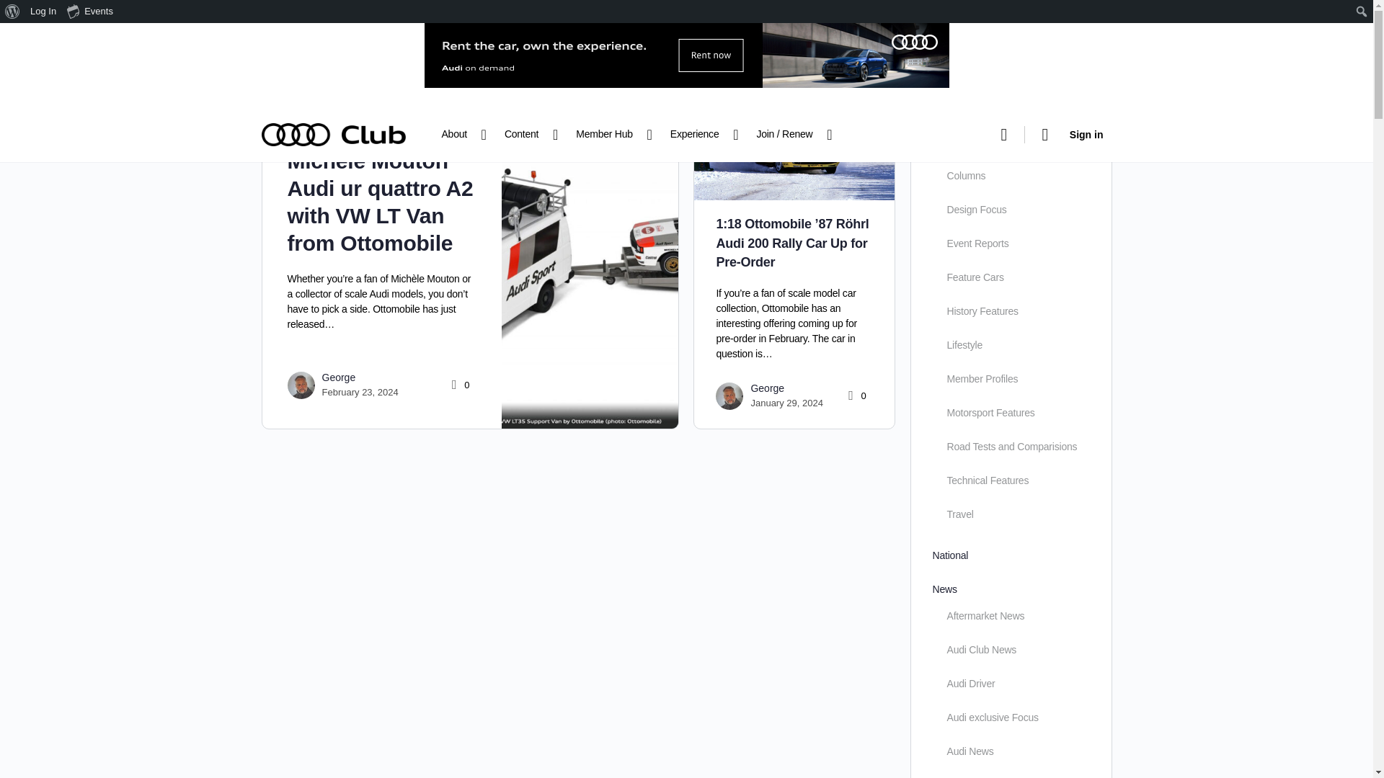 This screenshot has height=778, width=1384. I want to click on Member Hub, so click(610, 134).